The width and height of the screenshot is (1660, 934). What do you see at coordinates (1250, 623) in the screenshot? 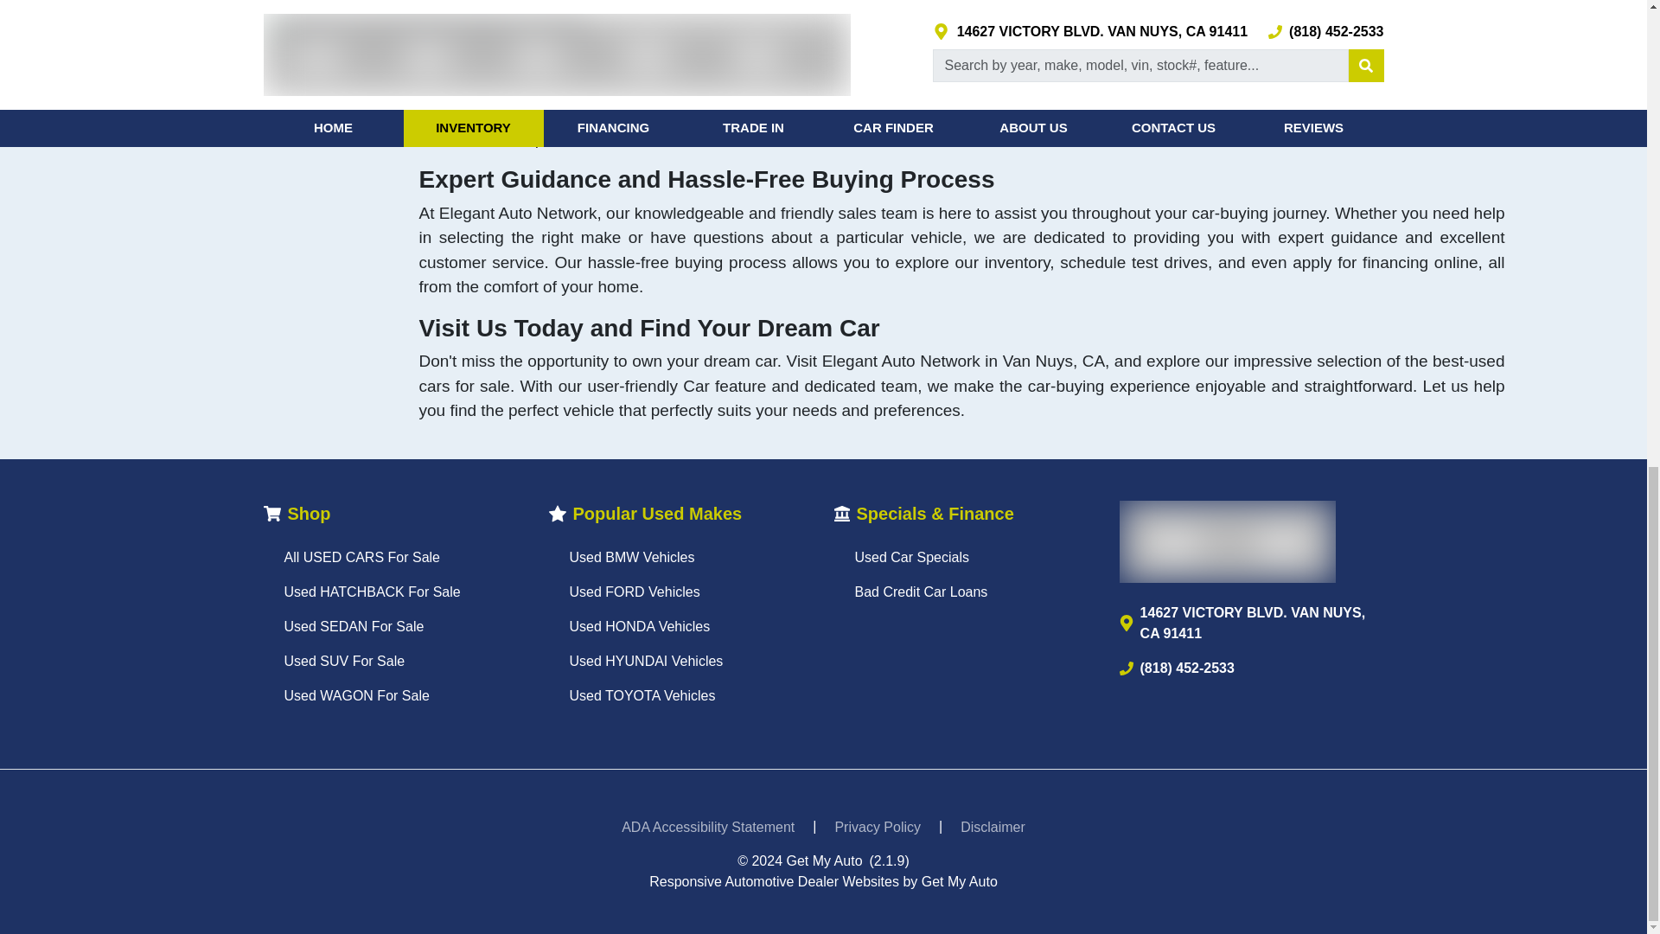
I see `14627 VICTORY BLVD. VAN NUYS, CA 91411` at bounding box center [1250, 623].